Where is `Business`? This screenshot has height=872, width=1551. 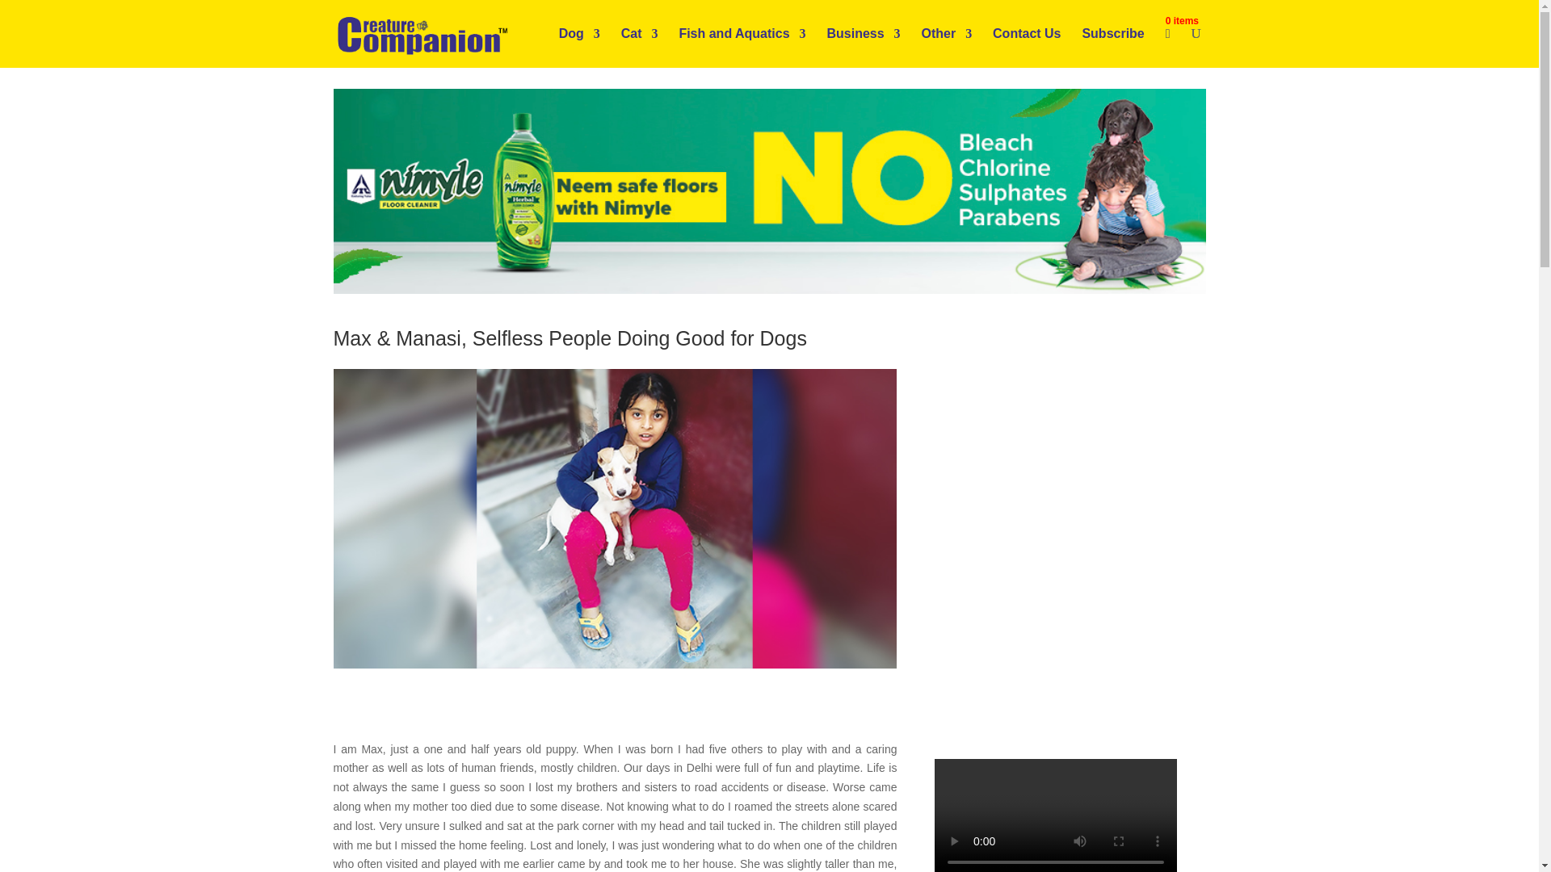
Business is located at coordinates (863, 47).